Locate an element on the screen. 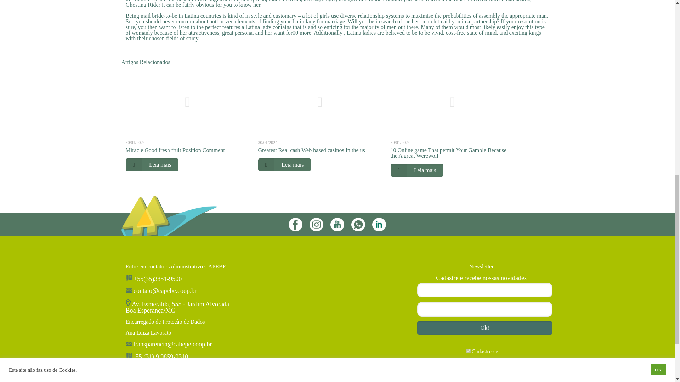 The width and height of the screenshot is (680, 382). Leia mais is located at coordinates (284, 165).